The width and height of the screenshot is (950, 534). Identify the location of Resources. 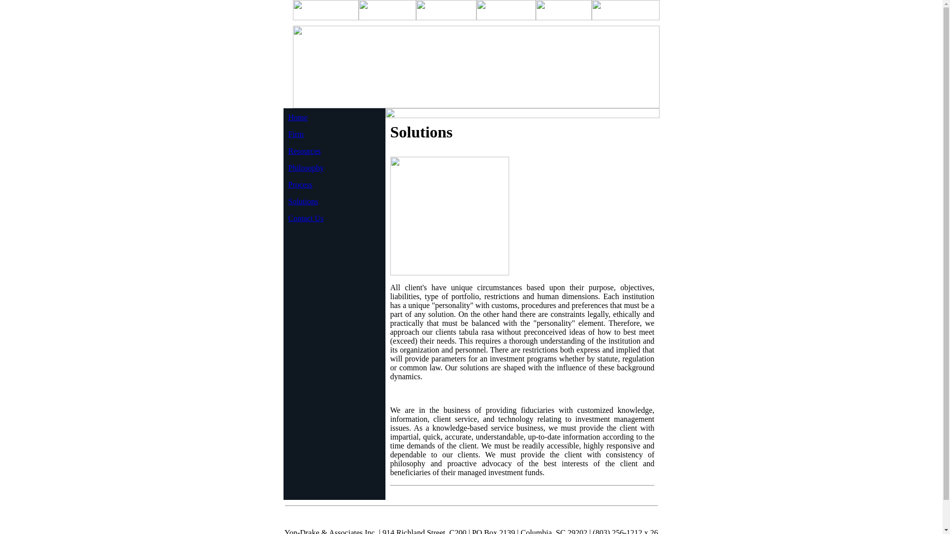
(304, 151).